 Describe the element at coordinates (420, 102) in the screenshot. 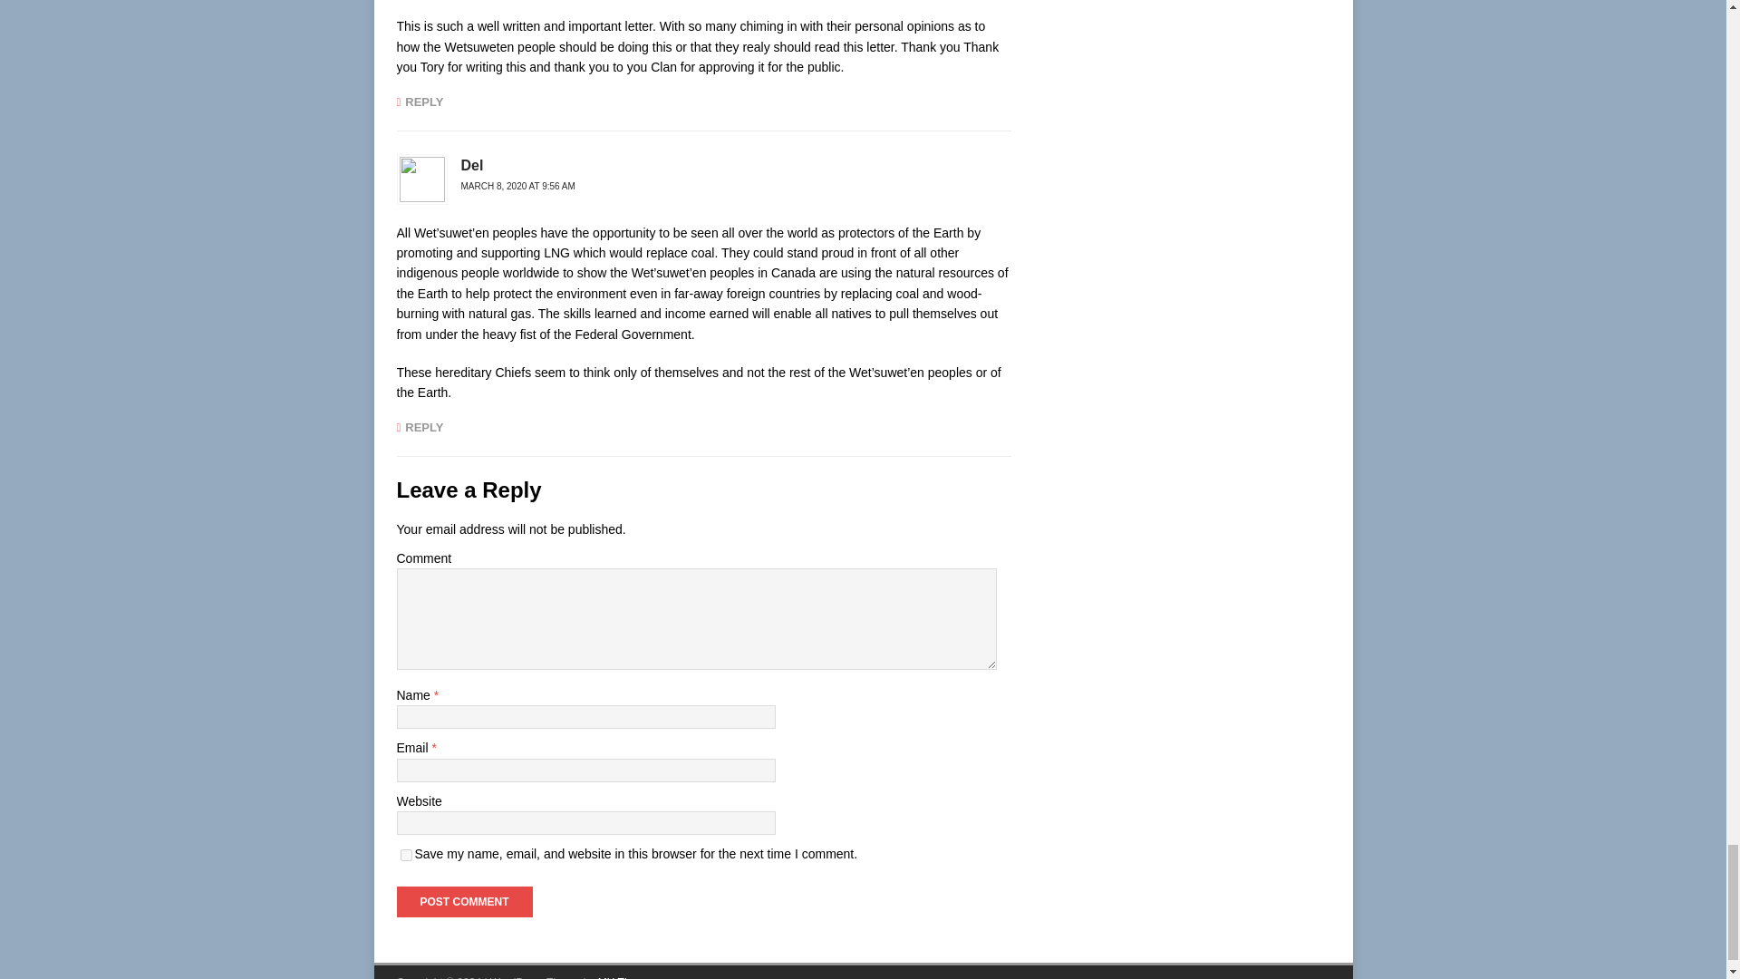

I see `REPLY` at that location.